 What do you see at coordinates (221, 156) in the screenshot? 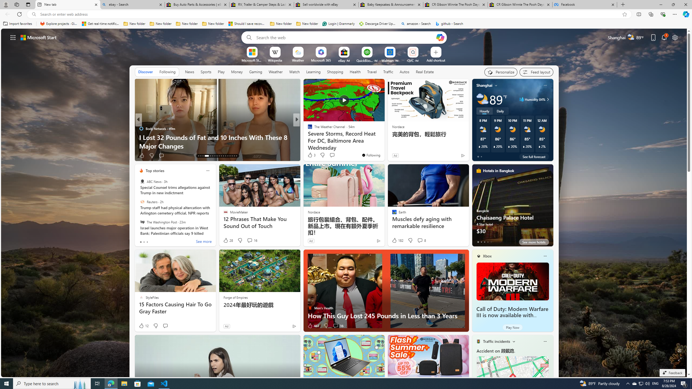
I see `AutomationID: tab-22` at bounding box center [221, 156].